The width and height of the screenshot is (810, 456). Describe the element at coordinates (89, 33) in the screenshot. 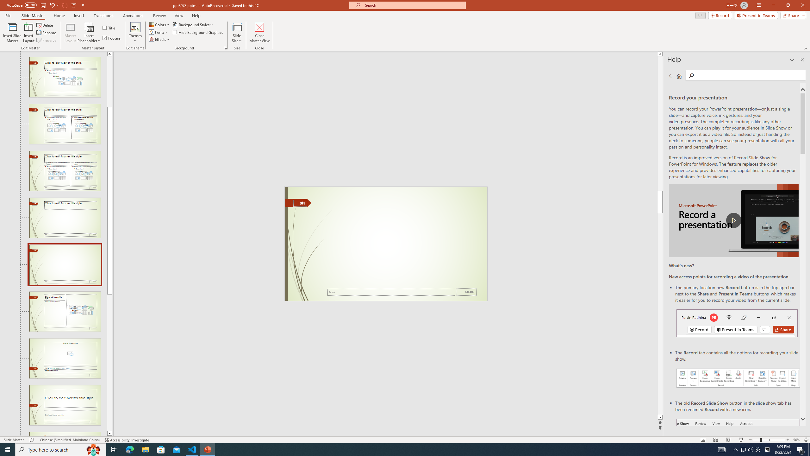

I see `Insert Placeholder` at that location.